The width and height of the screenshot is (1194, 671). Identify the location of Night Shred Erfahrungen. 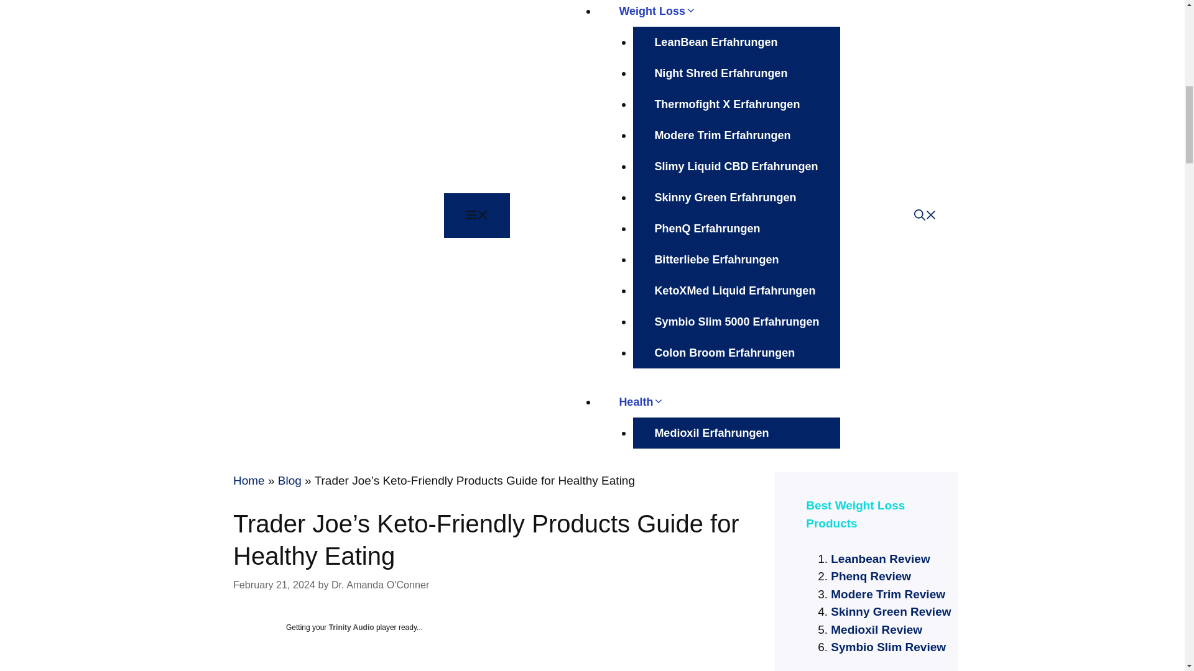
(720, 73).